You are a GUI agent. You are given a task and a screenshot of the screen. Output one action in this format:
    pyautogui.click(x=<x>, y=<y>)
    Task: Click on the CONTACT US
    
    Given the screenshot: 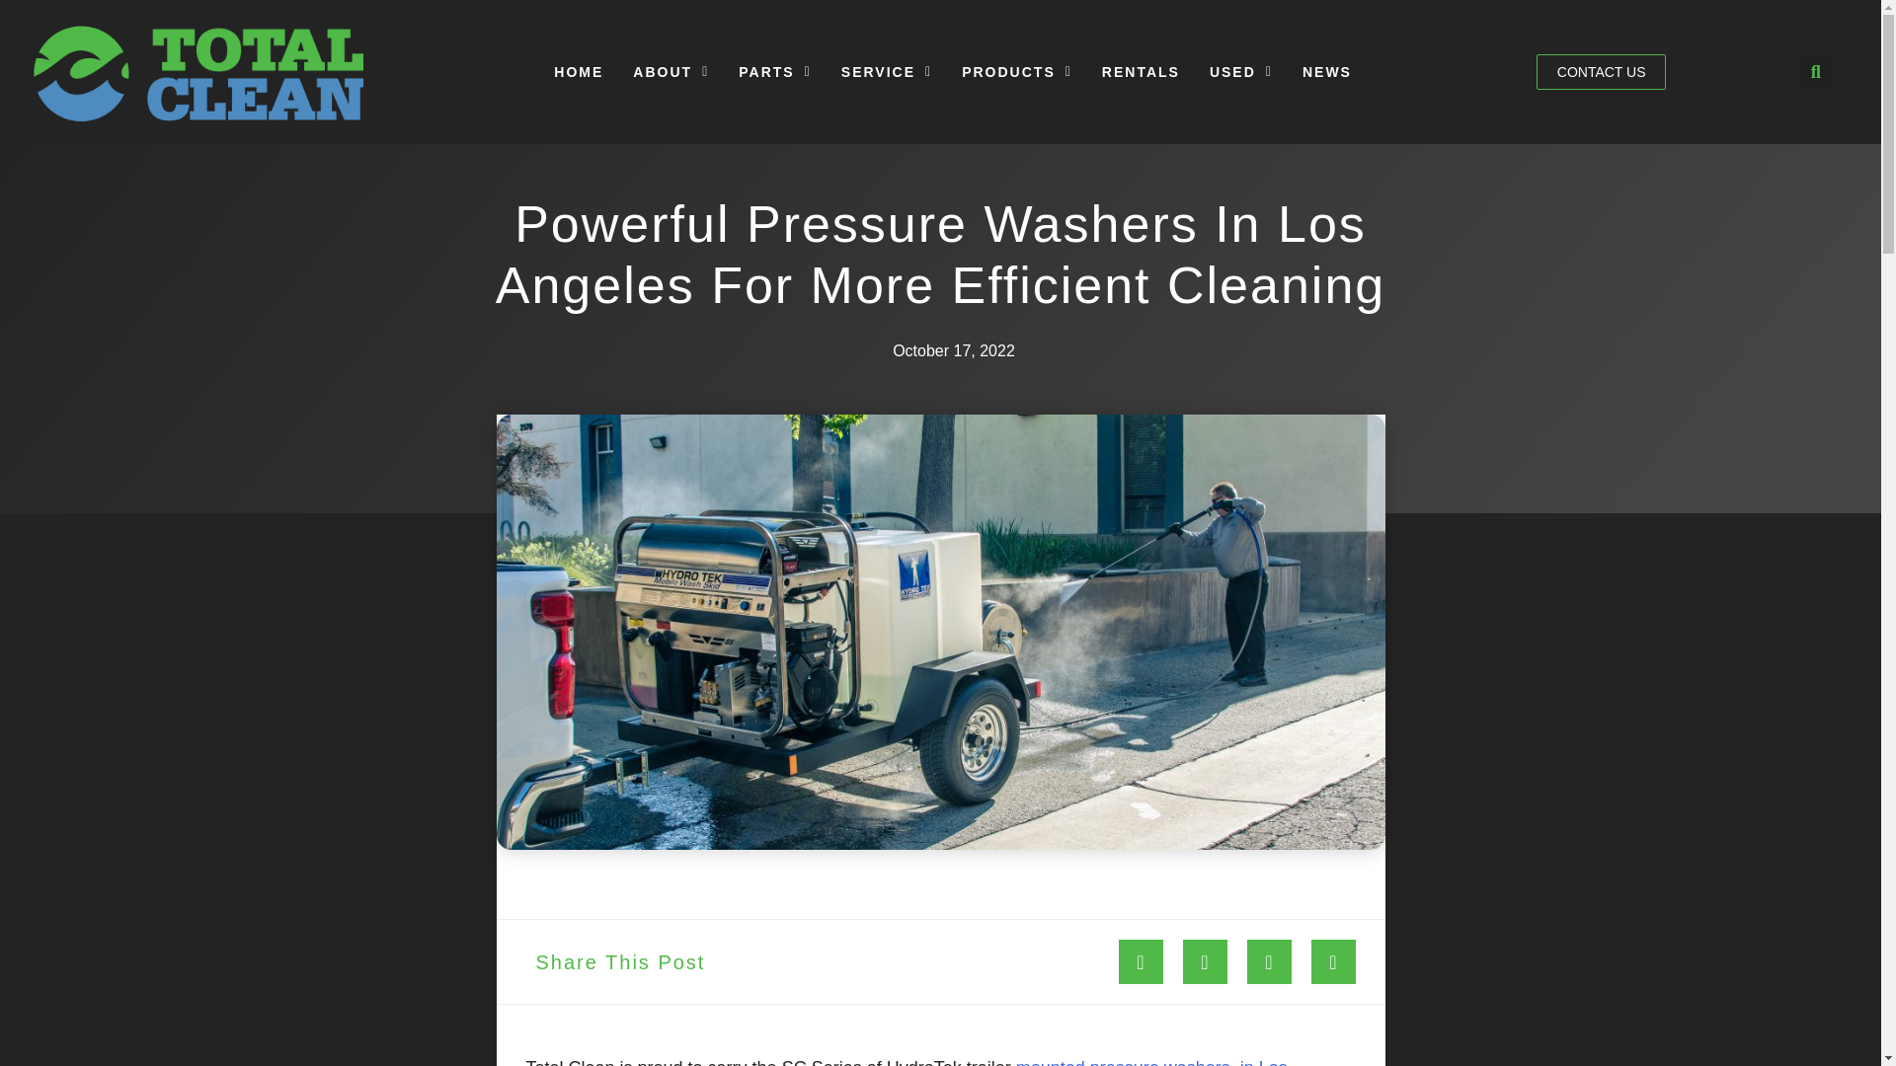 What is the action you would take?
    pyautogui.click(x=1601, y=71)
    